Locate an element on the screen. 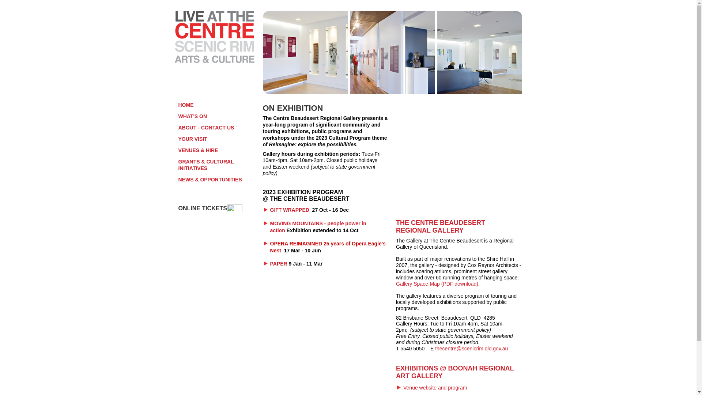  NEWS & OPPORTUNITIES is located at coordinates (218, 180).